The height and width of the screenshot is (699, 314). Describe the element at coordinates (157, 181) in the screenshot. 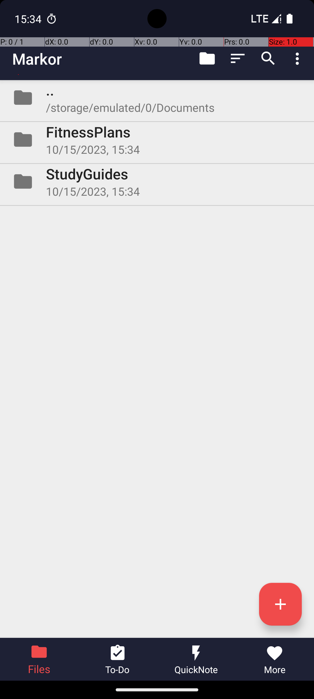

I see `Folder StudyGuides ` at that location.